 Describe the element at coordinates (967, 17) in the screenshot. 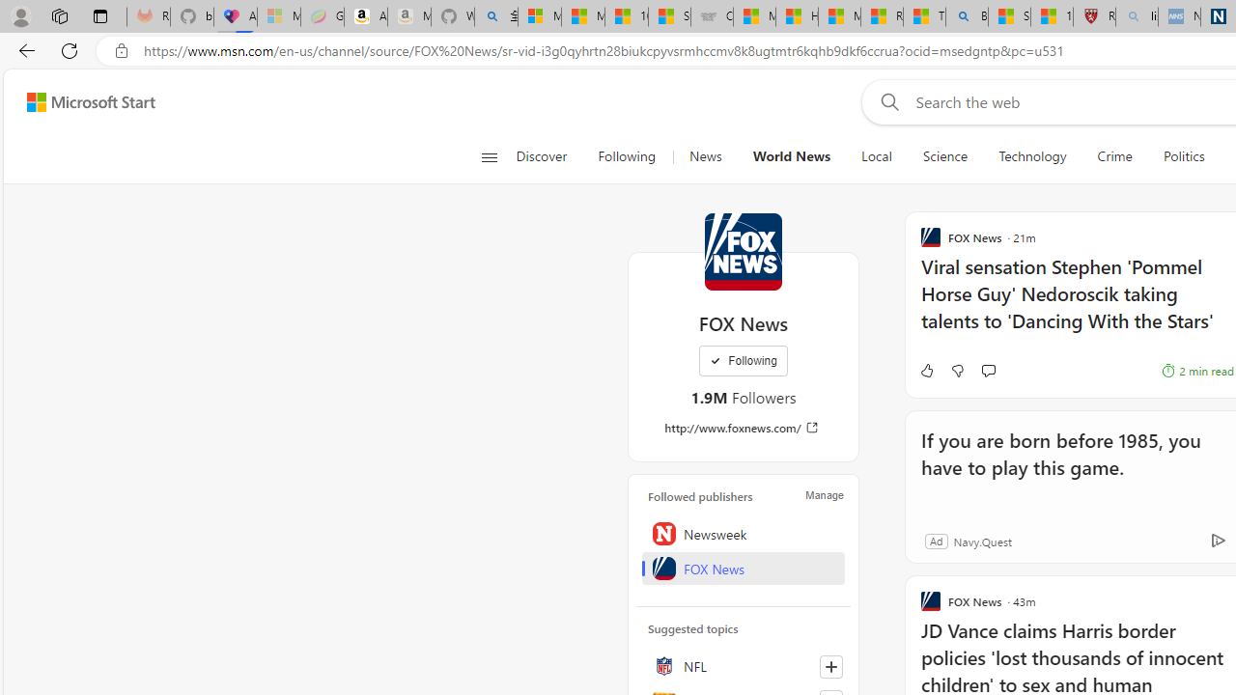

I see `Bing` at that location.